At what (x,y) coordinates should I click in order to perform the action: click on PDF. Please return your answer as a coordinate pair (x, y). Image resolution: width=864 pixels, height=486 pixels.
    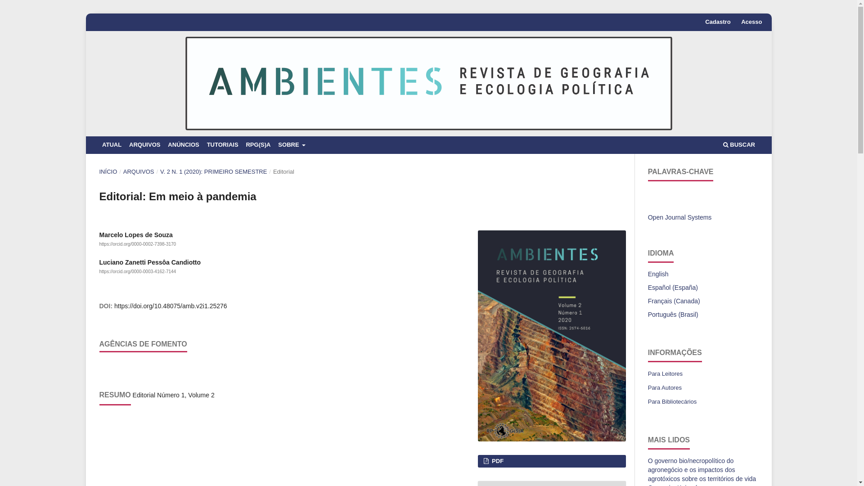
    Looking at the image, I should click on (552, 461).